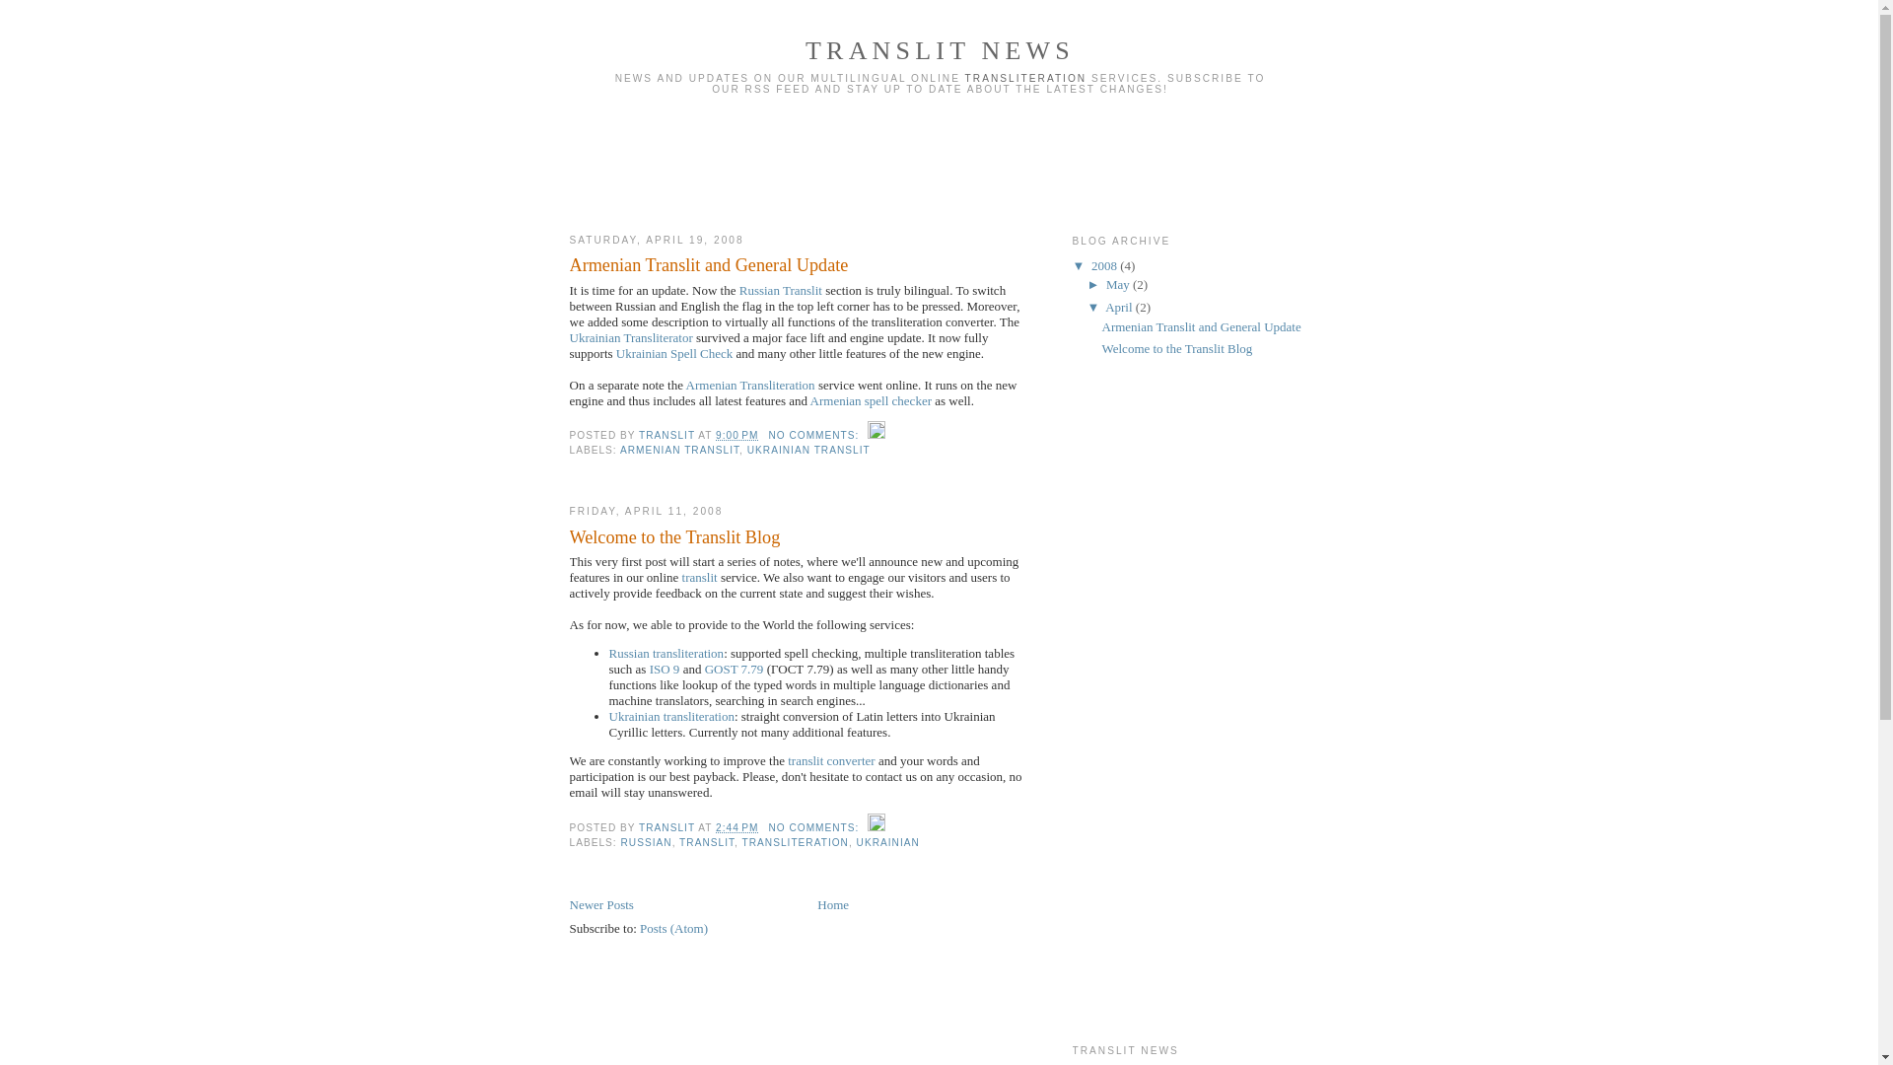  What do you see at coordinates (1177, 349) in the screenshot?
I see `Welcome to the Translit Blog` at bounding box center [1177, 349].